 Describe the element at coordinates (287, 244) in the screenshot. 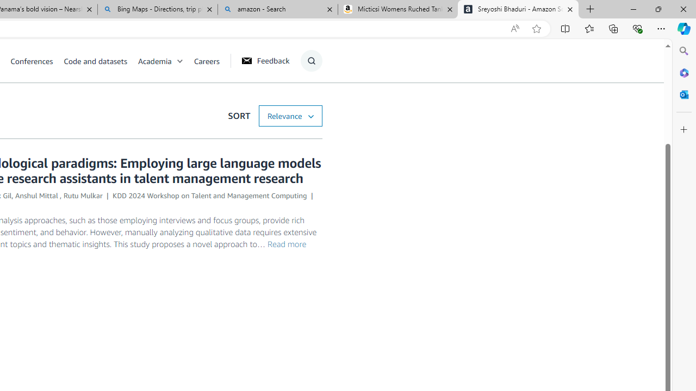

I see `Read more` at that location.